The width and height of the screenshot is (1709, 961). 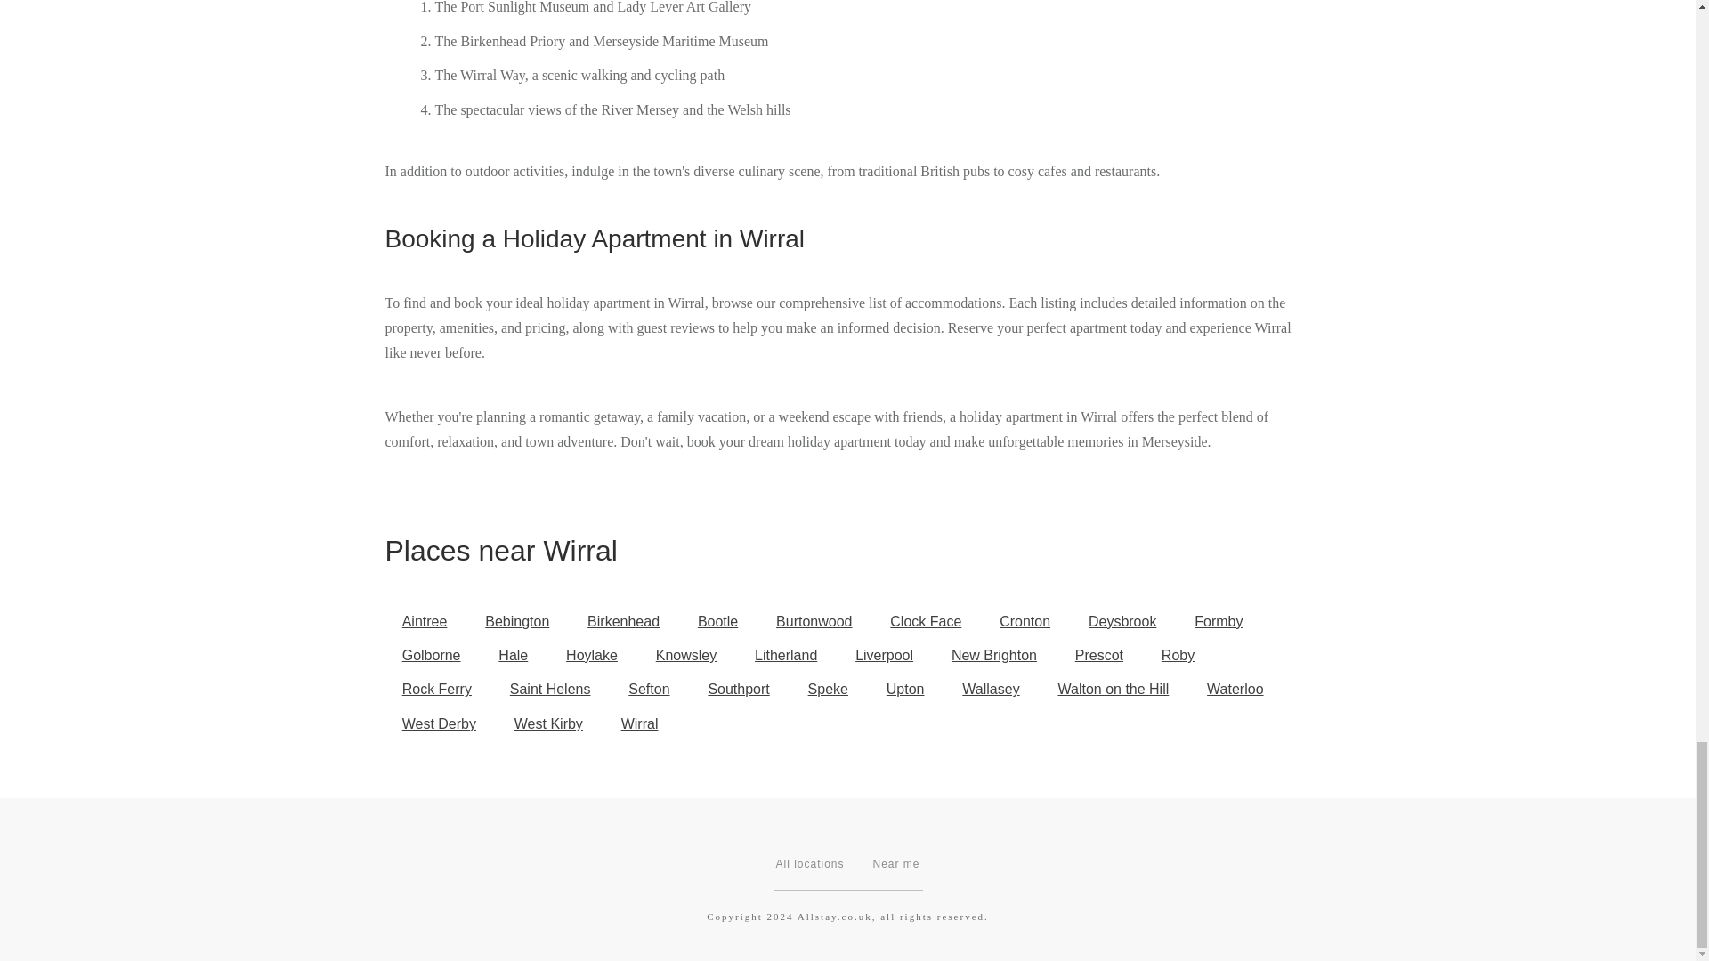 I want to click on Aintree, so click(x=424, y=621).